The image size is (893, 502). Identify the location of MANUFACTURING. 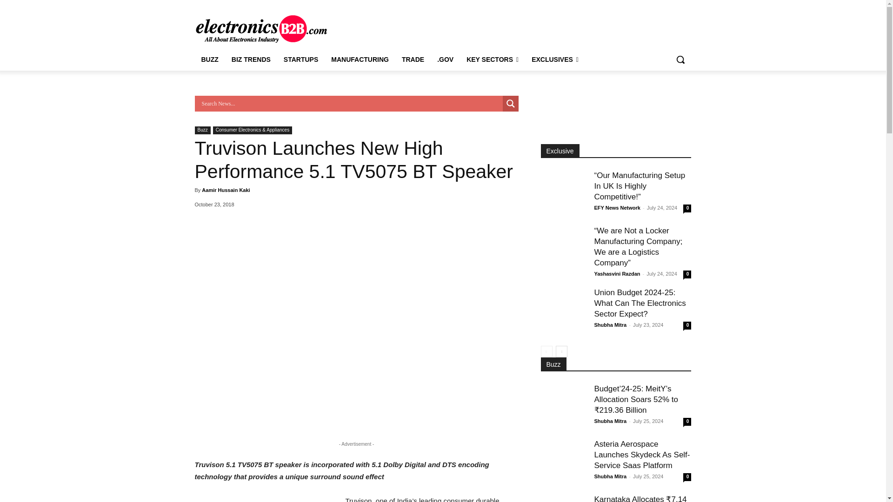
(360, 59).